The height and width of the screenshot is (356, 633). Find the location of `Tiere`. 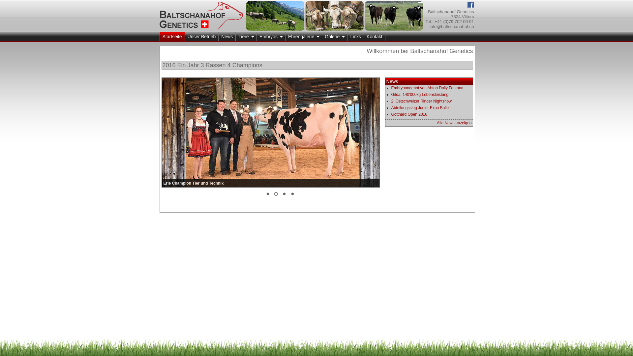

Tiere is located at coordinates (246, 36).